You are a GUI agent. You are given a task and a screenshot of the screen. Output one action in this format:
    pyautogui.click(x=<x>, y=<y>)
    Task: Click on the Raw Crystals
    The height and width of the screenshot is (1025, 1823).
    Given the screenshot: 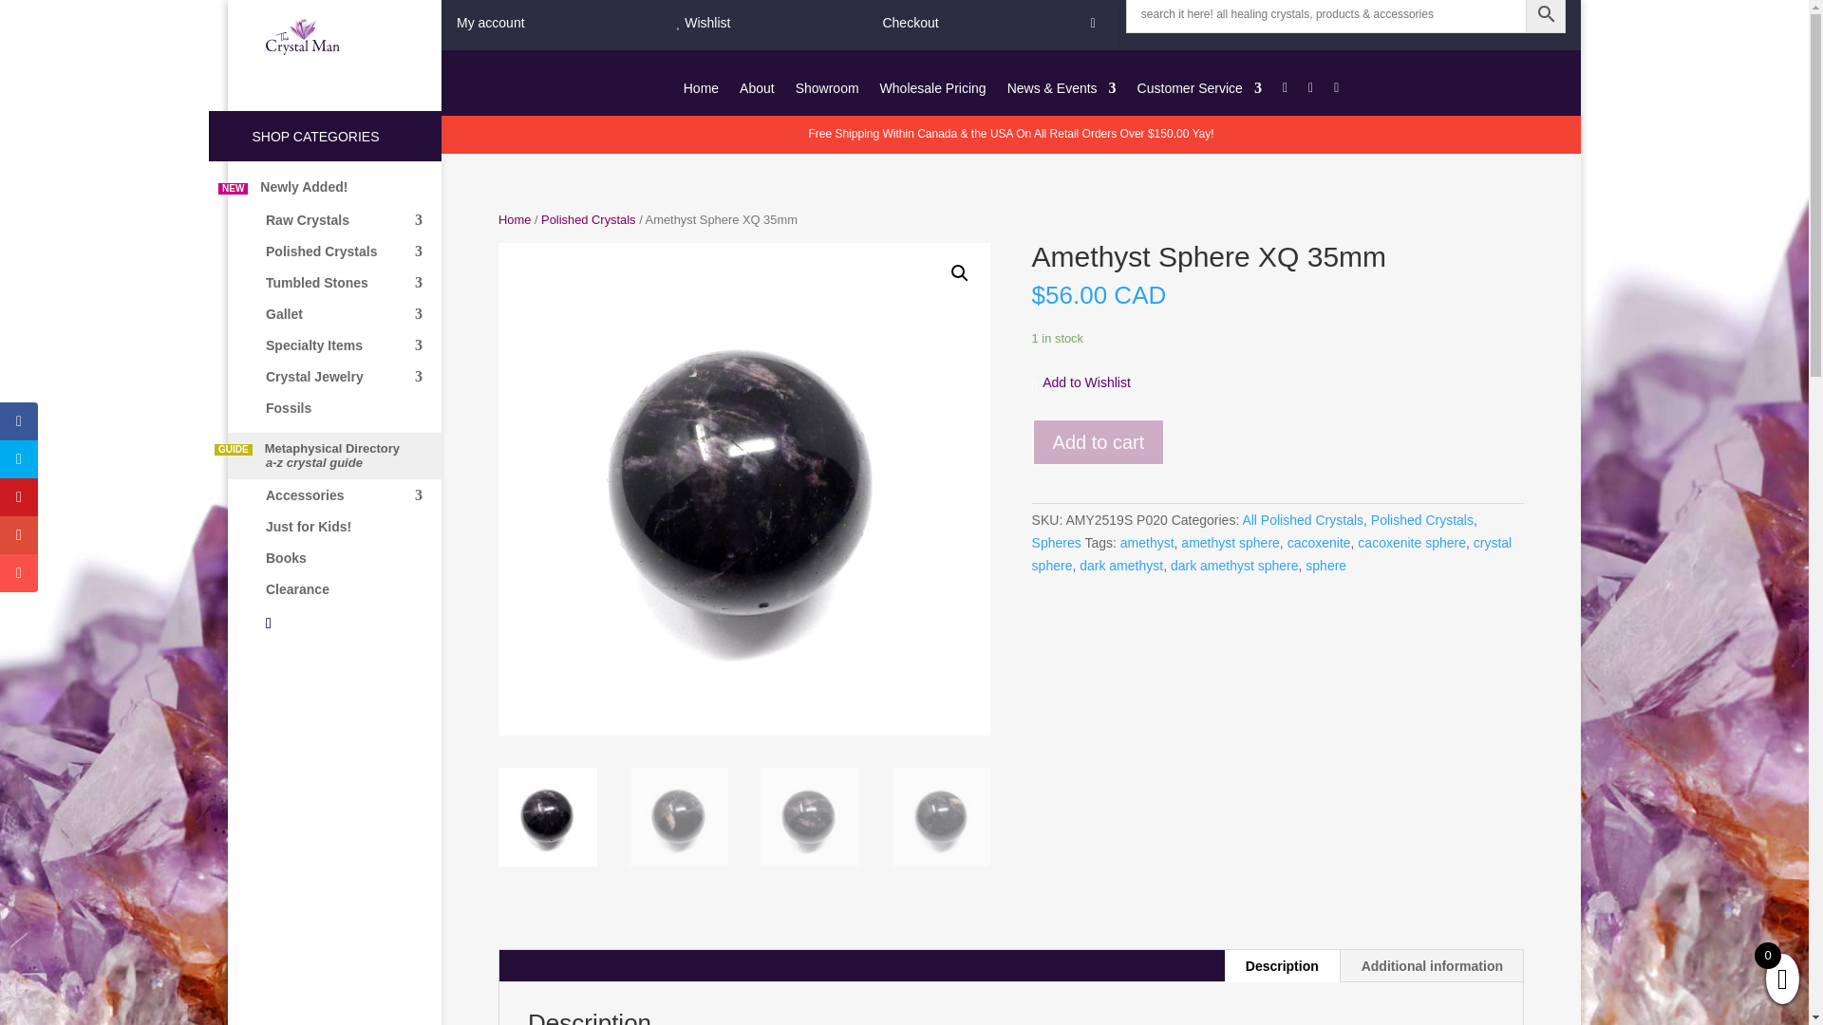 What is the action you would take?
    pyautogui.click(x=353, y=229)
    